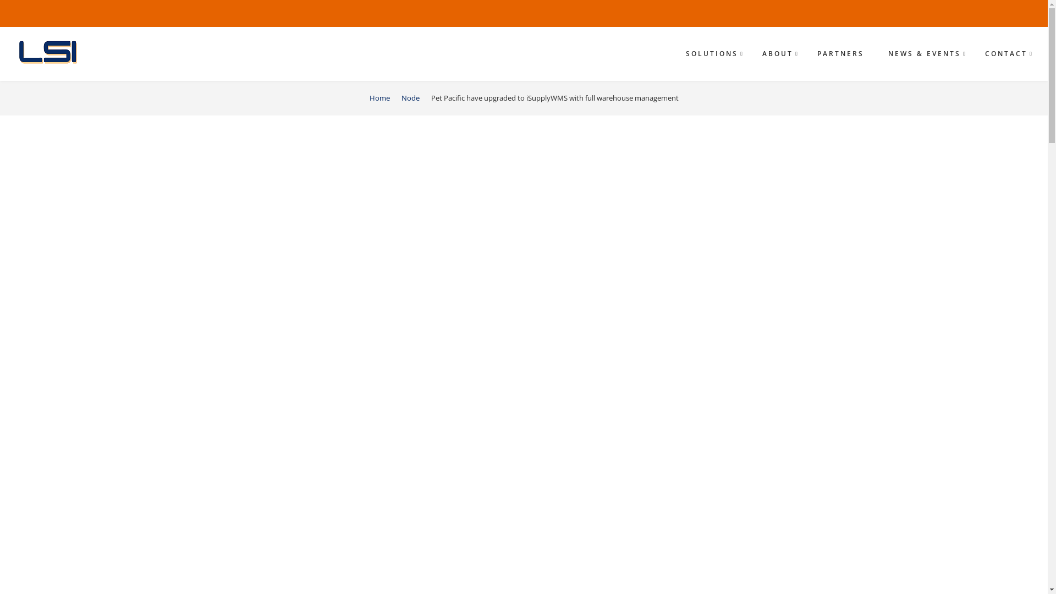 The image size is (1056, 594). I want to click on Skip to main content, so click(0, 0).